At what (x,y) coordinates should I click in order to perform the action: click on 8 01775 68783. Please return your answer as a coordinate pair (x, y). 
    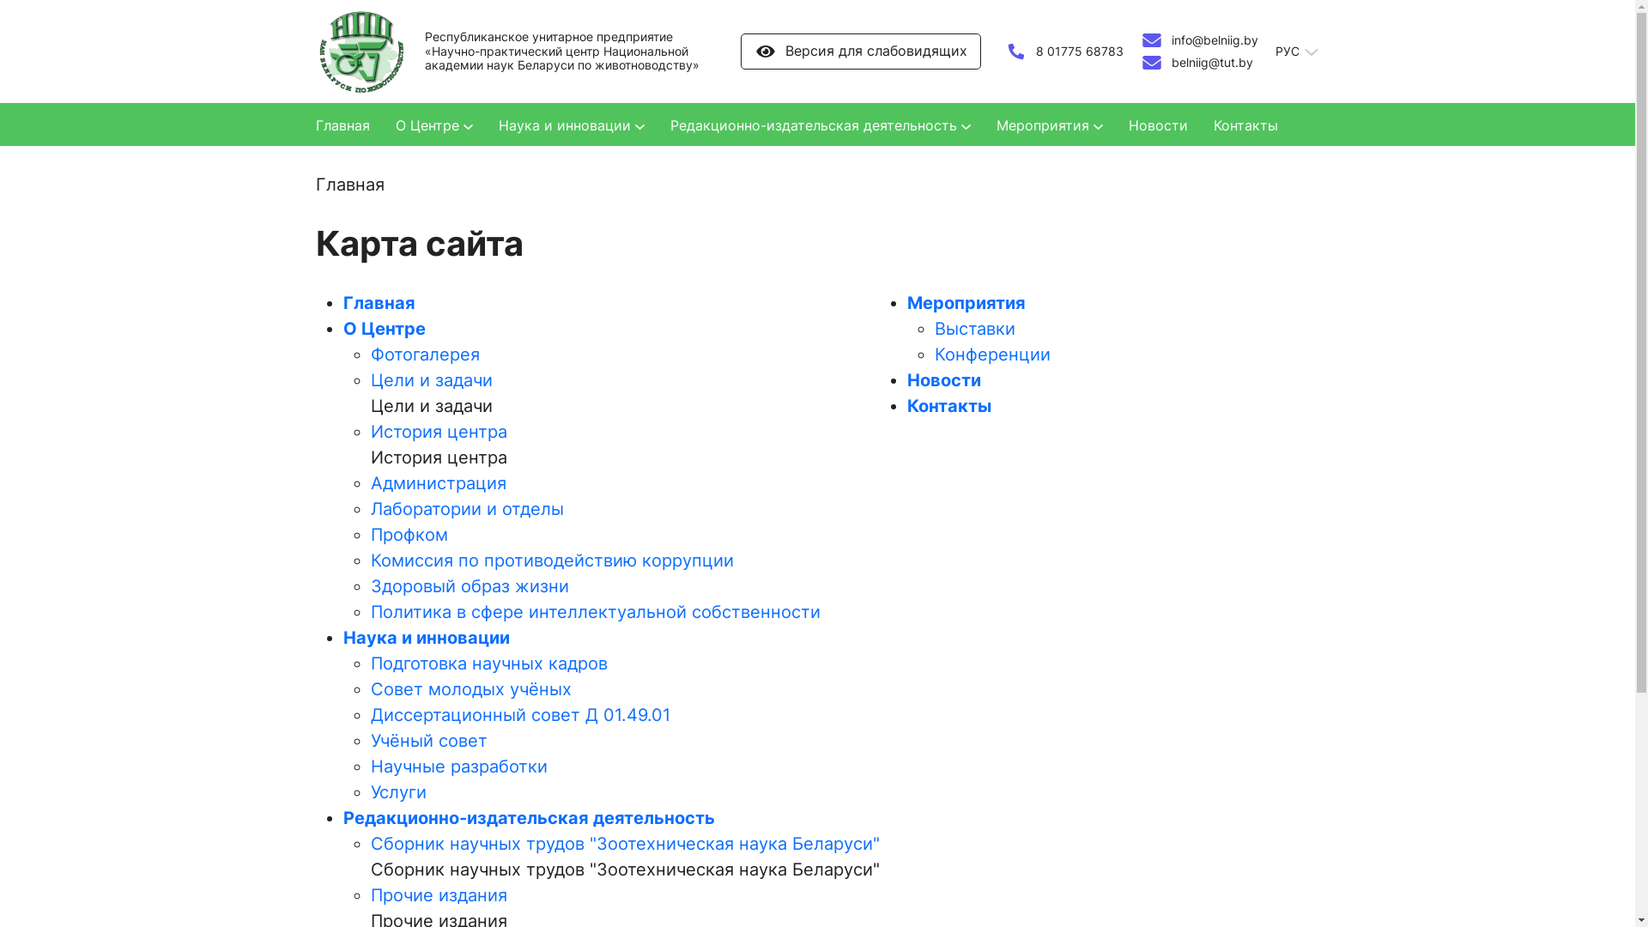
    Looking at the image, I should click on (1063, 51).